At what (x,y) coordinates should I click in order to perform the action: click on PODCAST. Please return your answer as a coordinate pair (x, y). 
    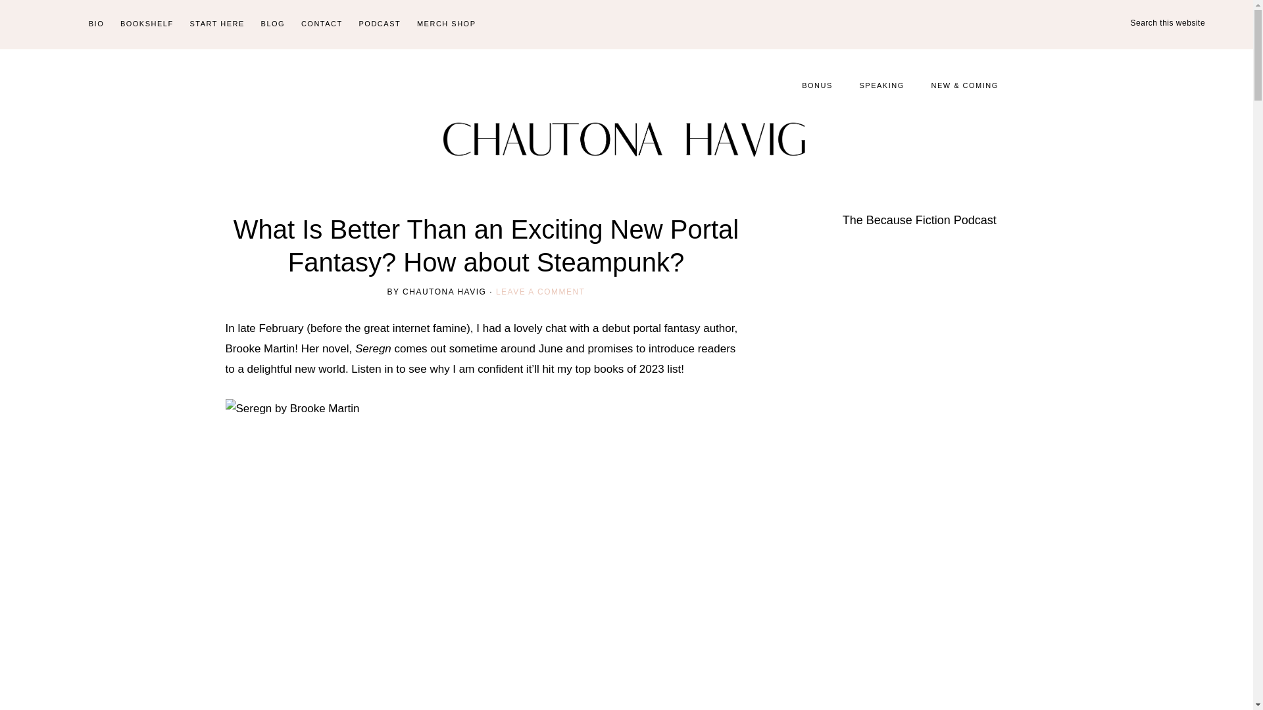
    Looking at the image, I should click on (380, 24).